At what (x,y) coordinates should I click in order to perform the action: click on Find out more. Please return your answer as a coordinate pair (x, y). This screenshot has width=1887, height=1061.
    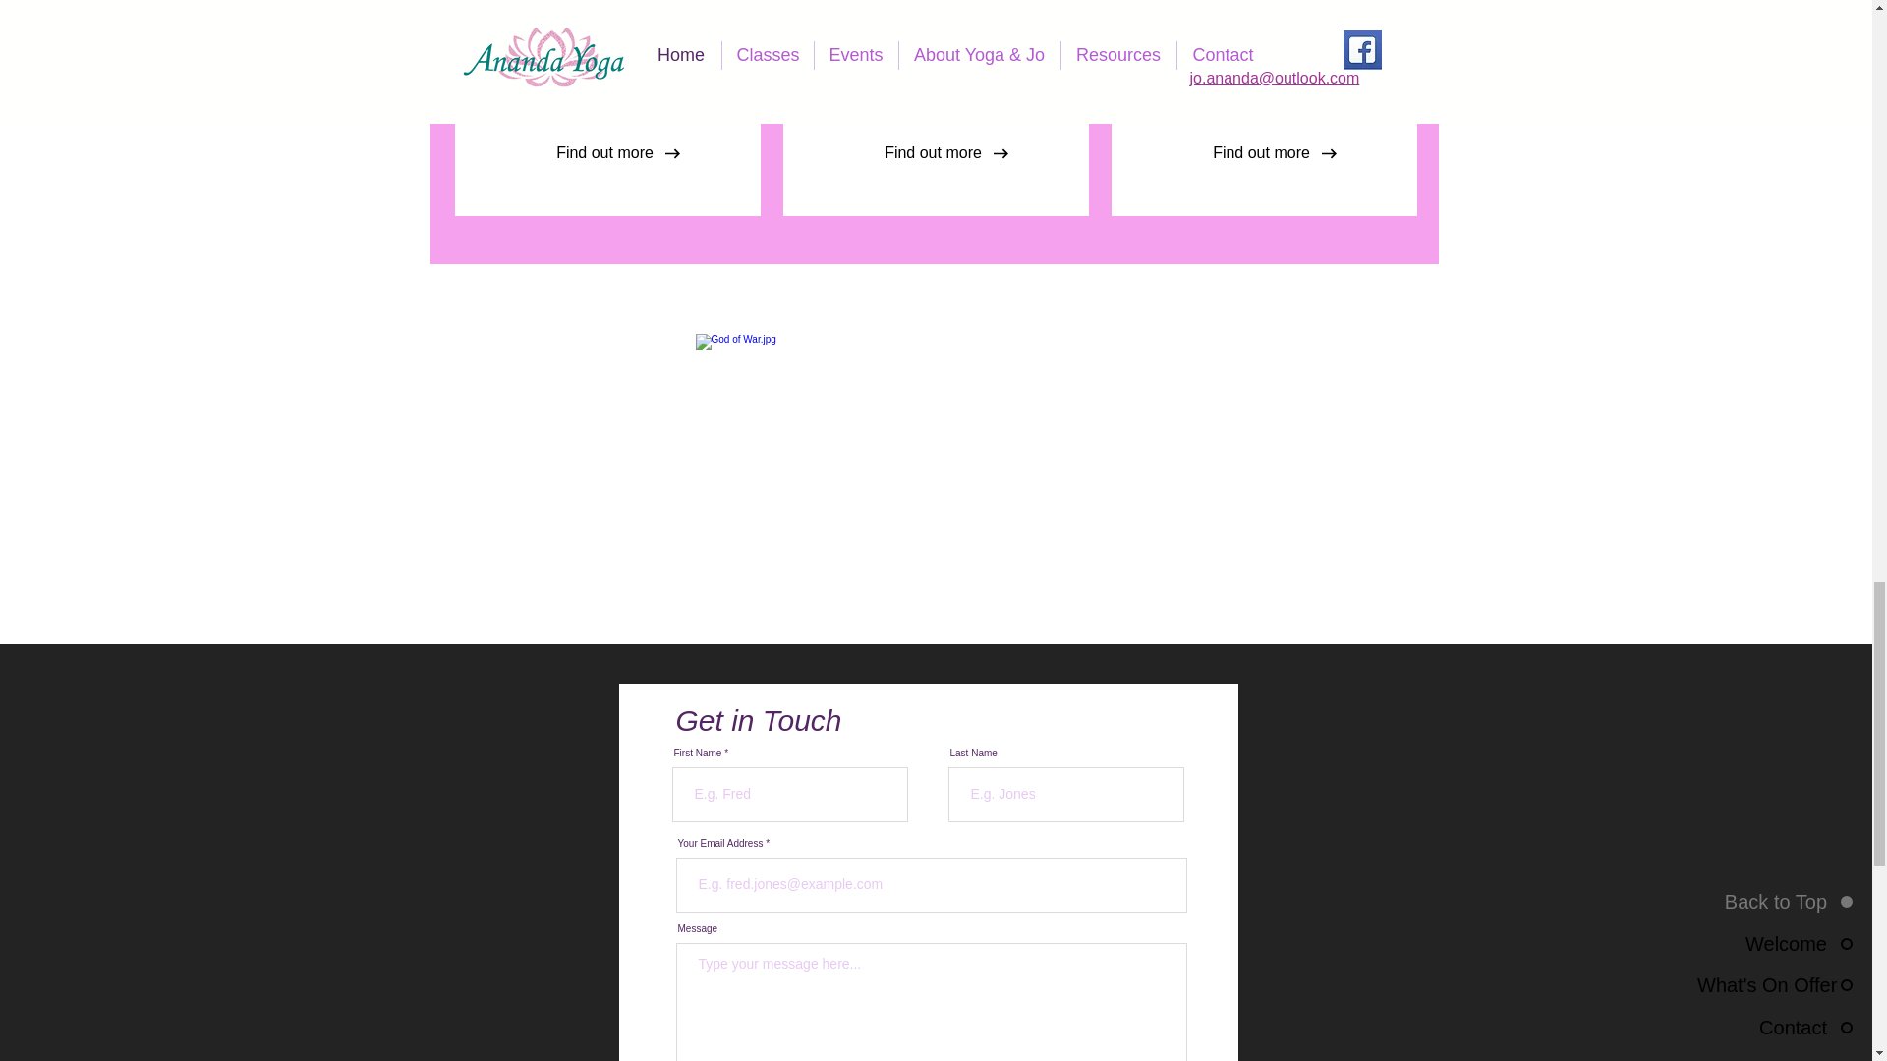
    Looking at the image, I should click on (603, 153).